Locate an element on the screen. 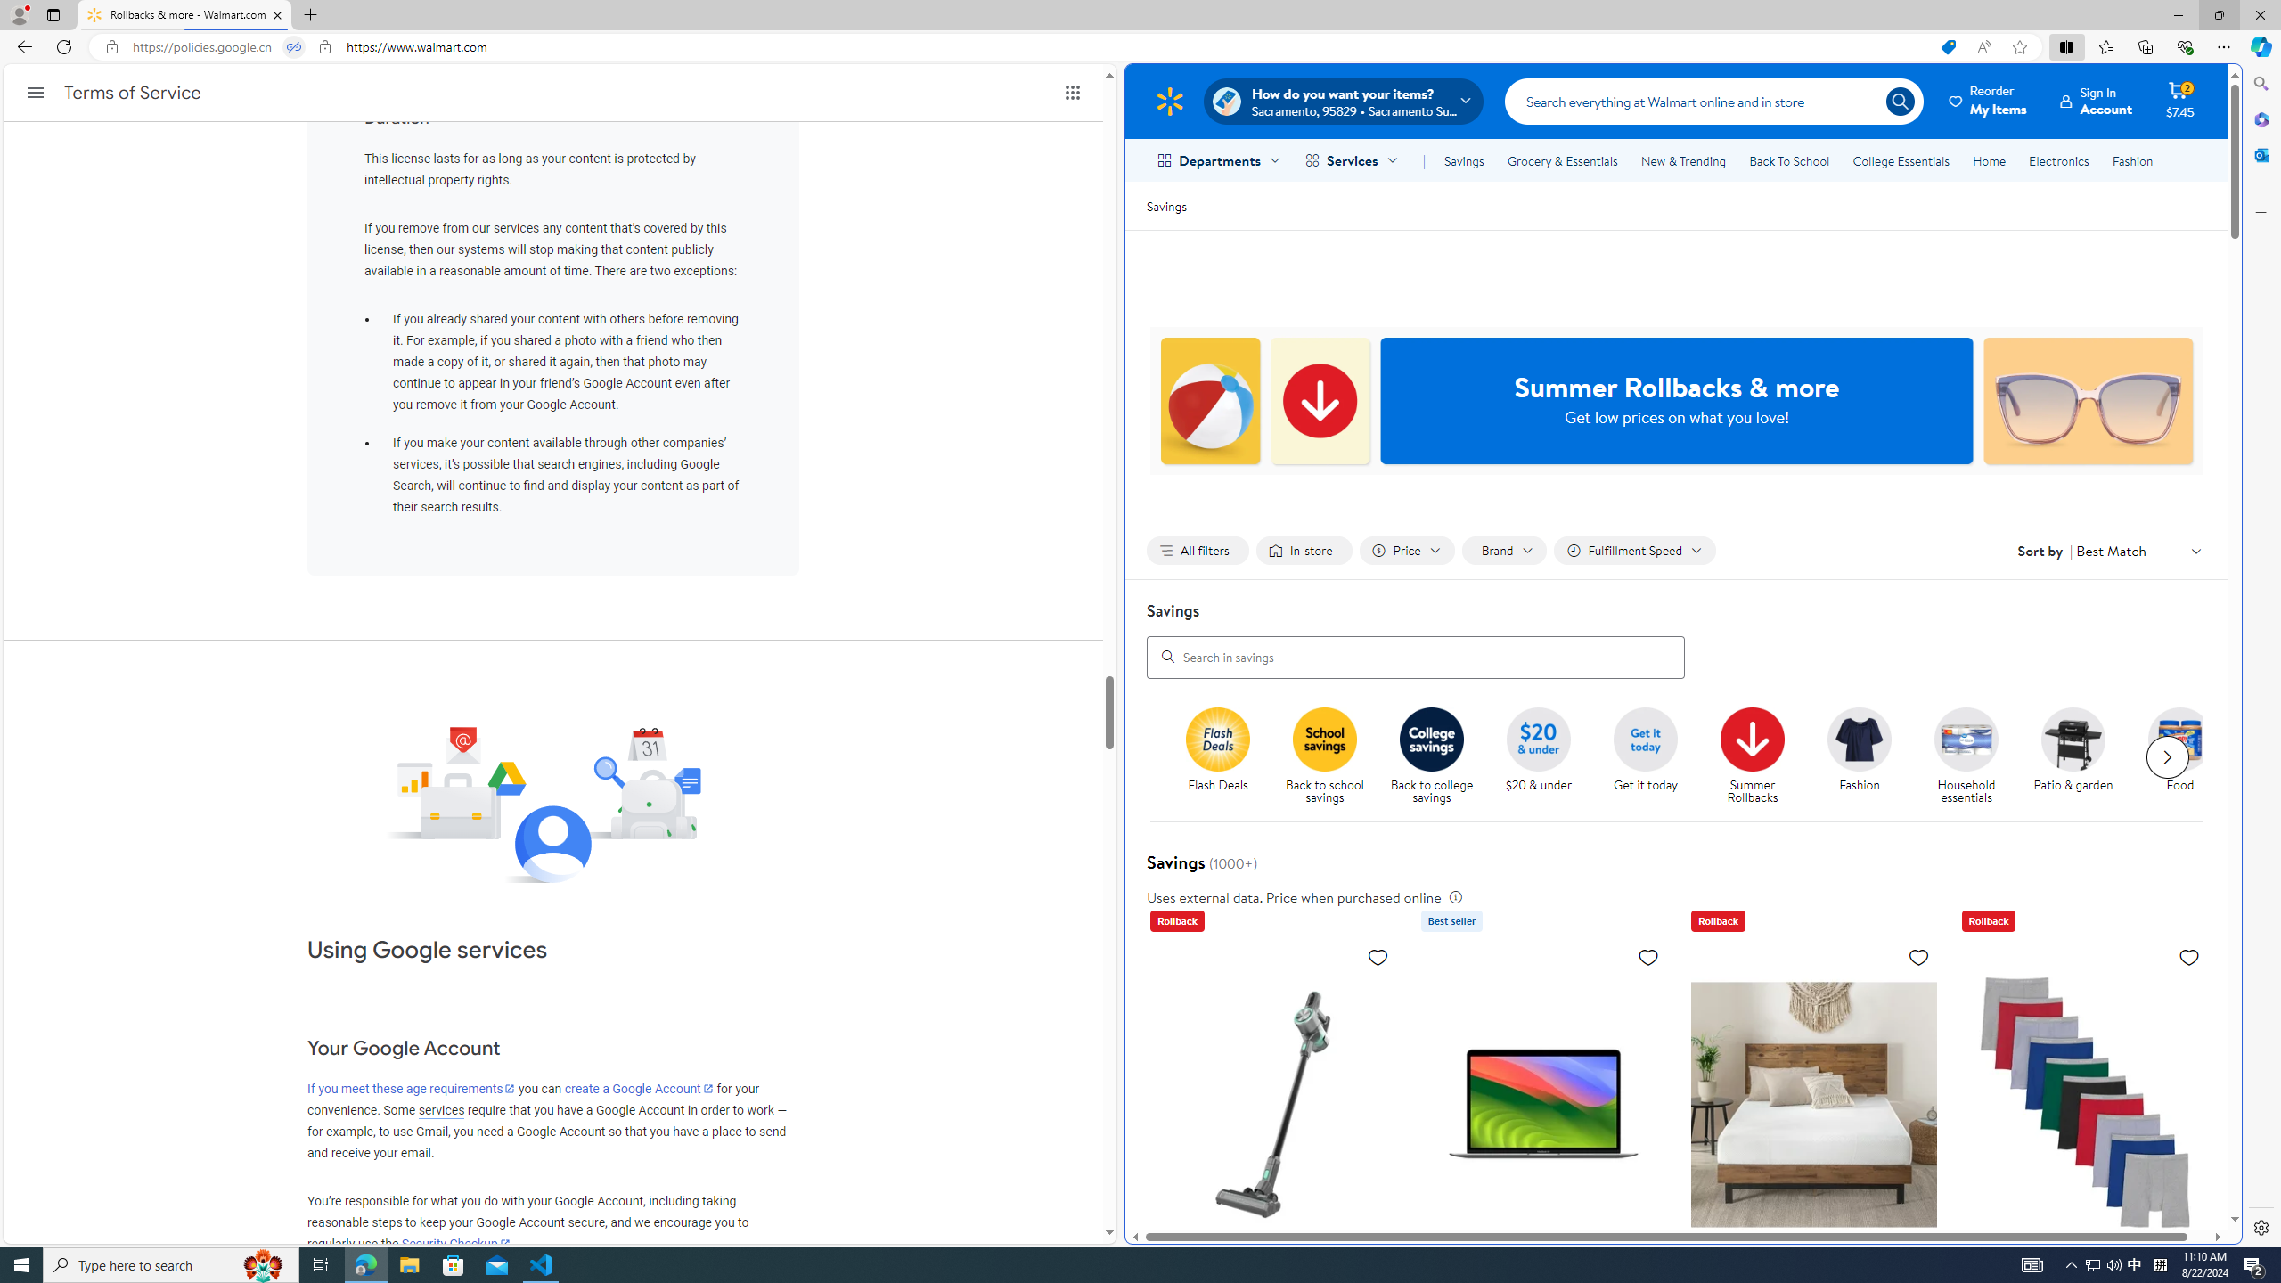 This screenshot has width=2281, height=1283. Hanes Men's Super Value Pack Assorted Boxer Briefs, 10 Pack is located at coordinates (2085, 1103).